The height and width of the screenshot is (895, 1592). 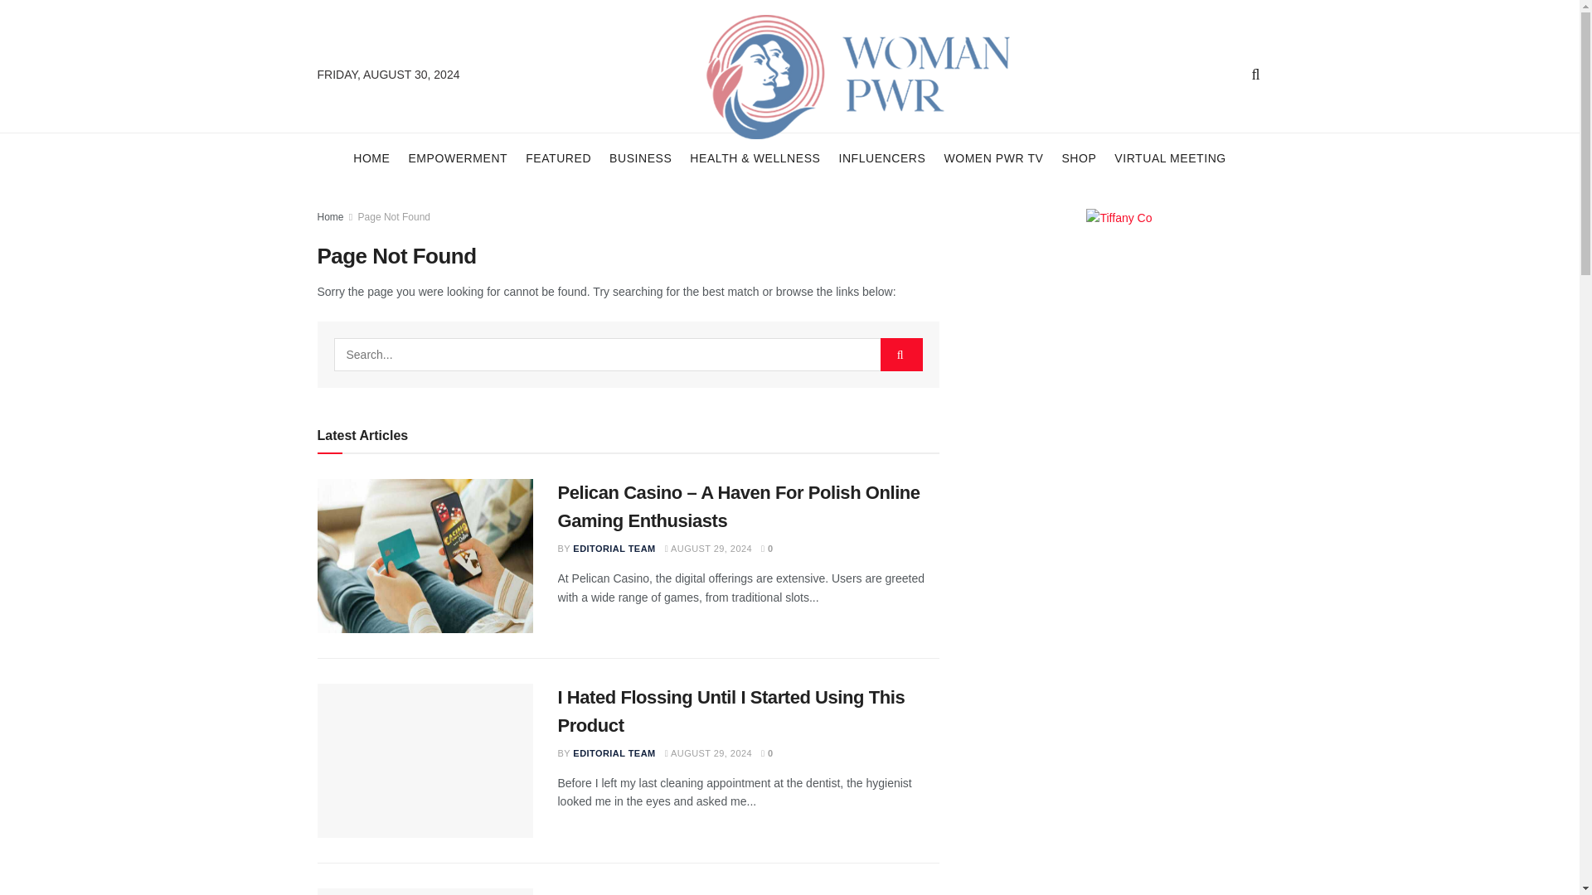 What do you see at coordinates (1170, 157) in the screenshot?
I see `VIRTUAL MEETING` at bounding box center [1170, 157].